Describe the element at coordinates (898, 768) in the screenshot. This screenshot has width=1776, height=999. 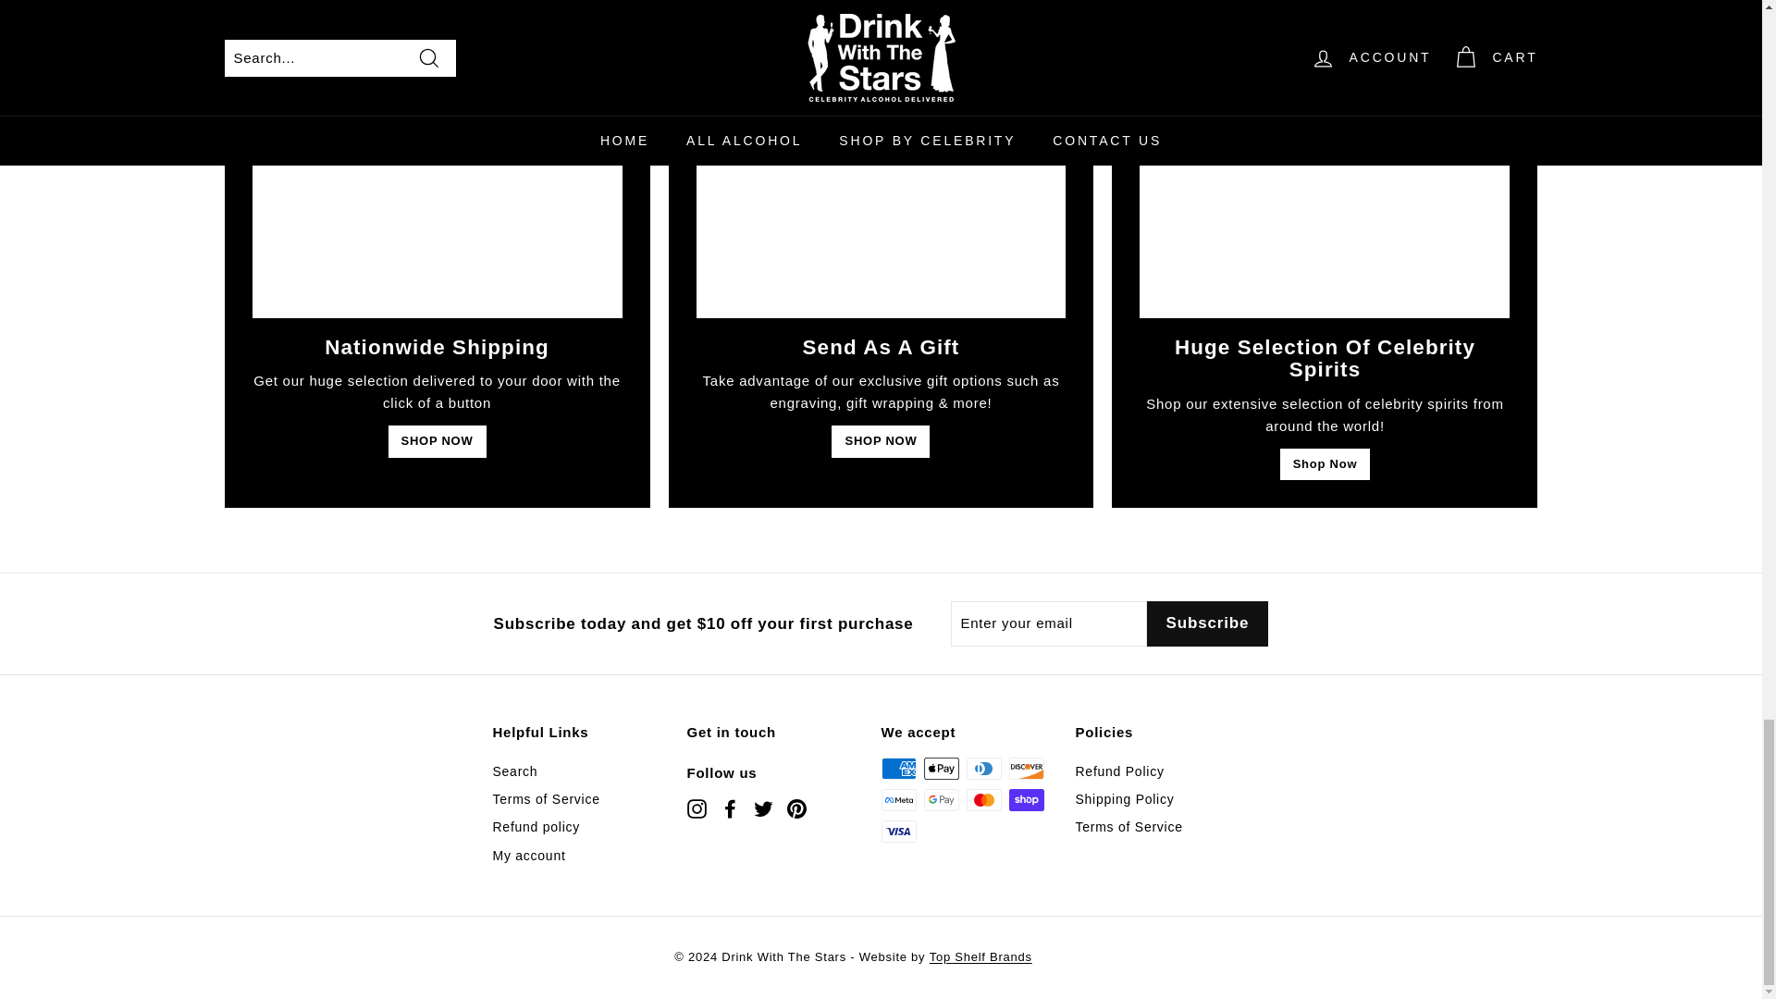
I see `American Express` at that location.